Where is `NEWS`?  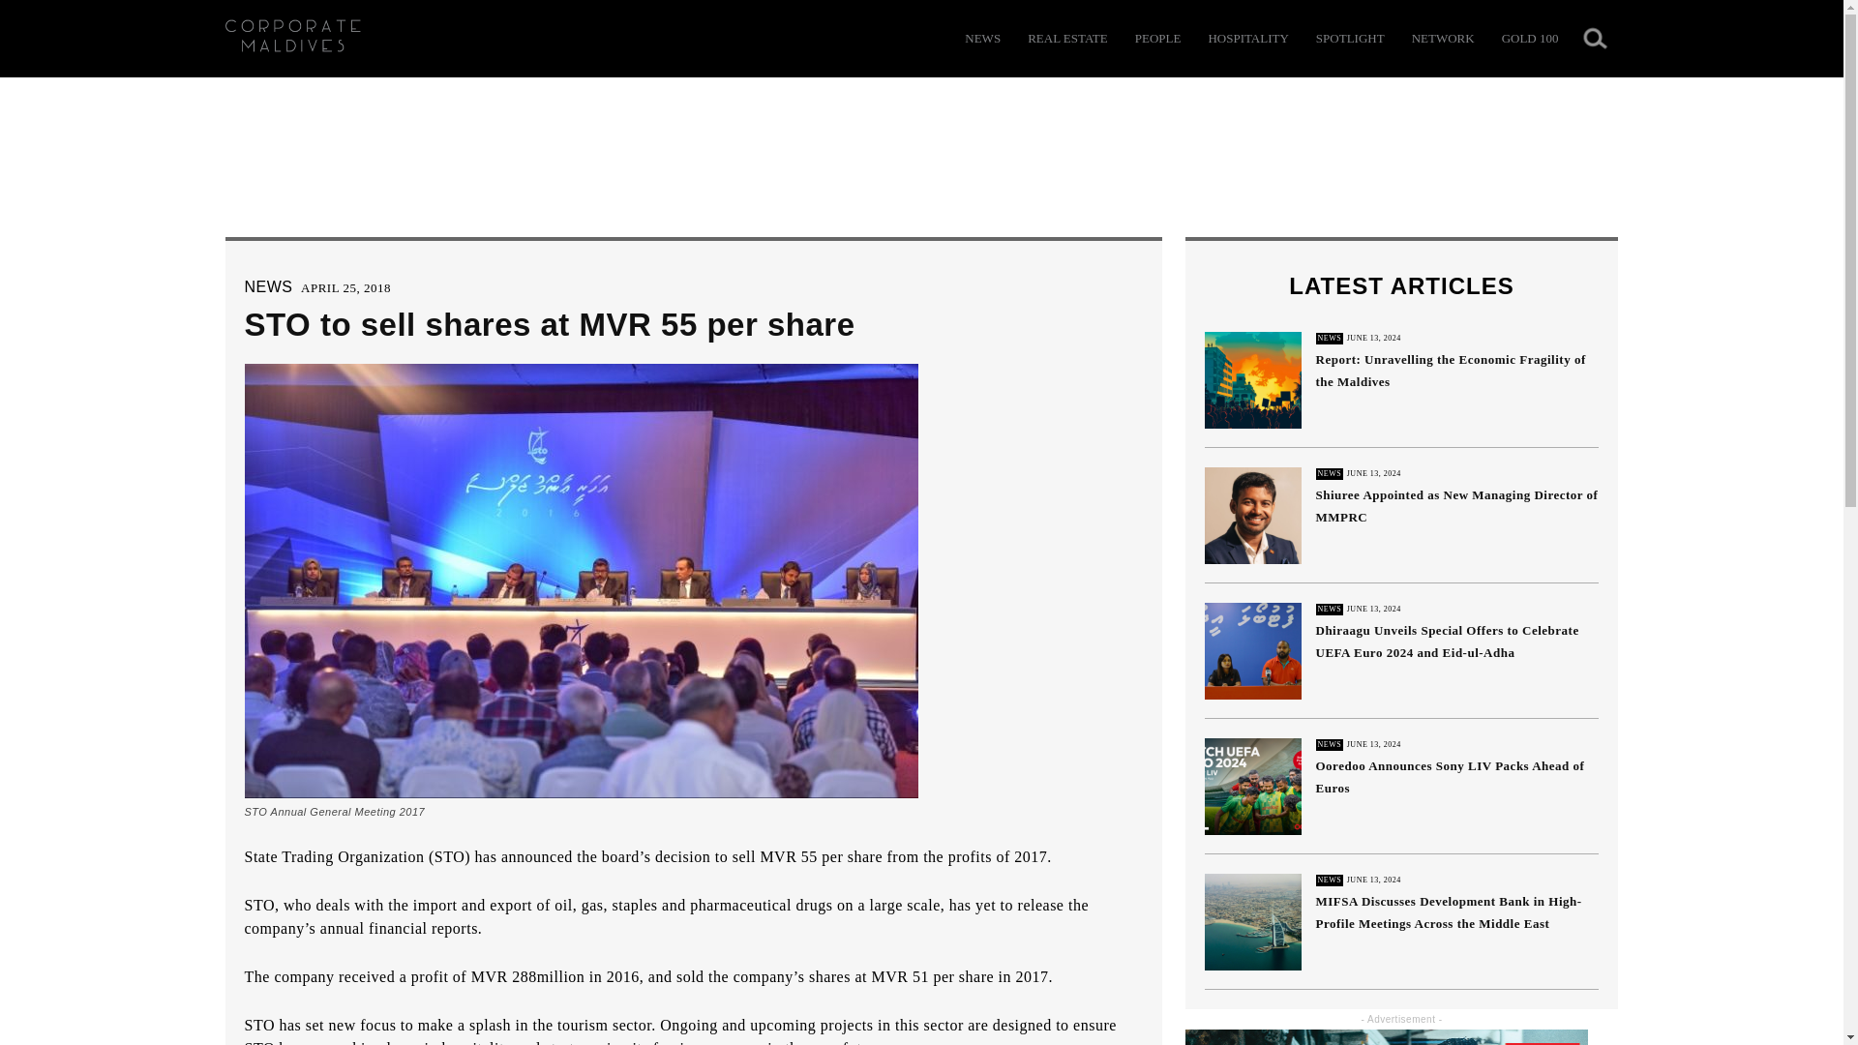 NEWS is located at coordinates (267, 286).